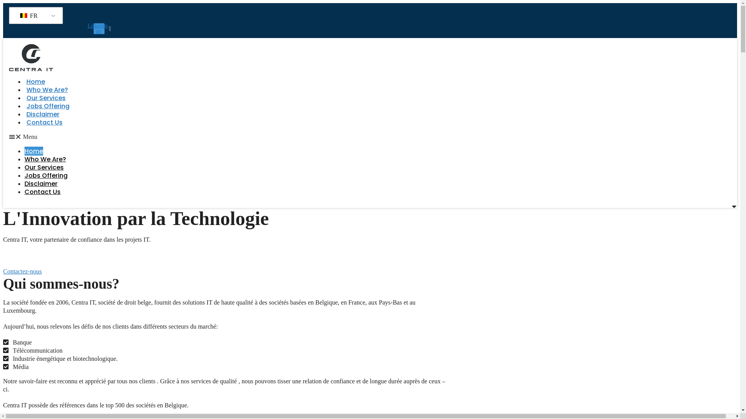 This screenshot has height=419, width=746. I want to click on Who We Are?, so click(45, 159).